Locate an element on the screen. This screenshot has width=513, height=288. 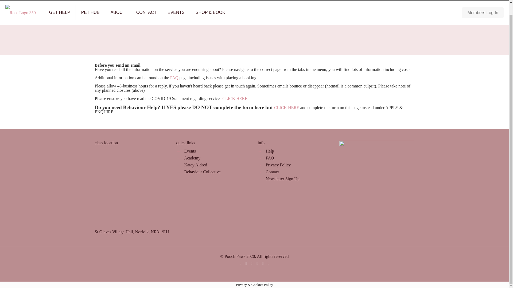
GET HELP is located at coordinates (60, 12).